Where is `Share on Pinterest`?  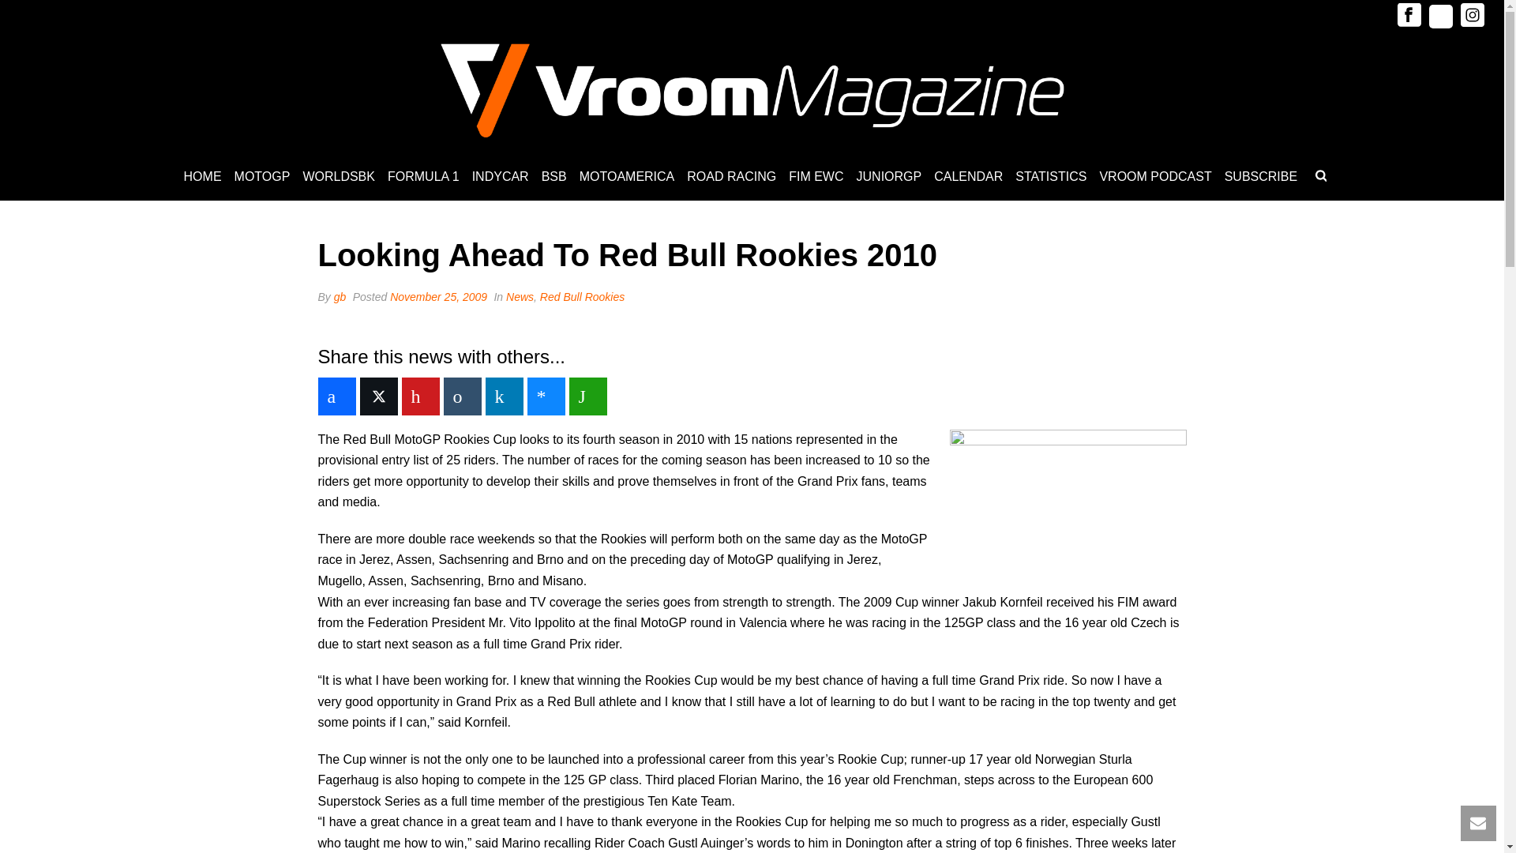
Share on Pinterest is located at coordinates (420, 396).